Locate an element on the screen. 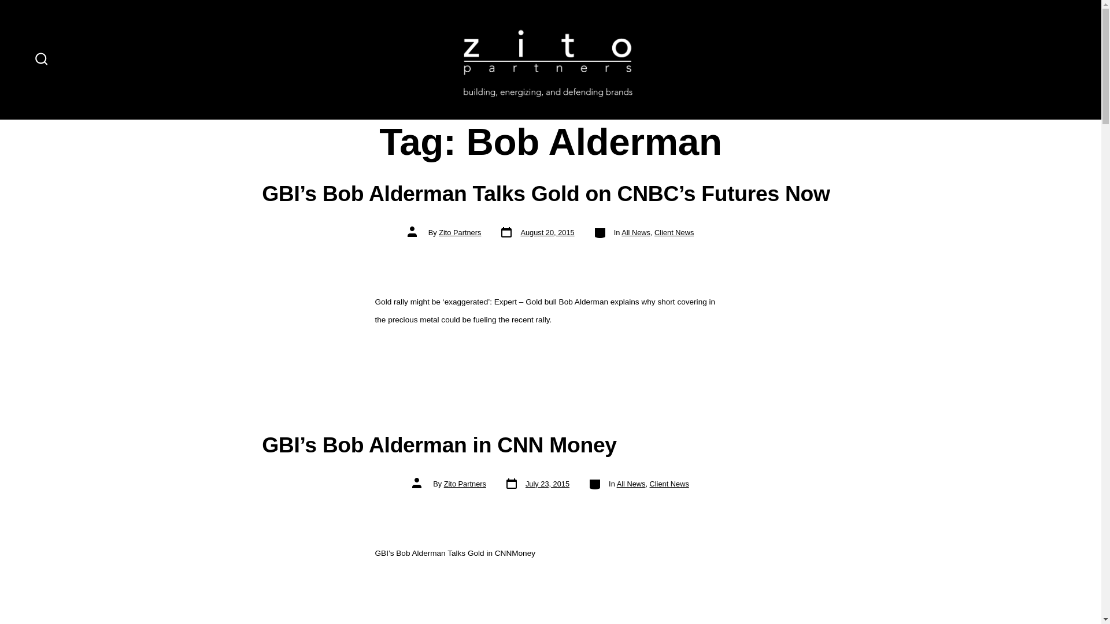 The height and width of the screenshot is (624, 1110). SEARCH TOGGLE is located at coordinates (636, 232).